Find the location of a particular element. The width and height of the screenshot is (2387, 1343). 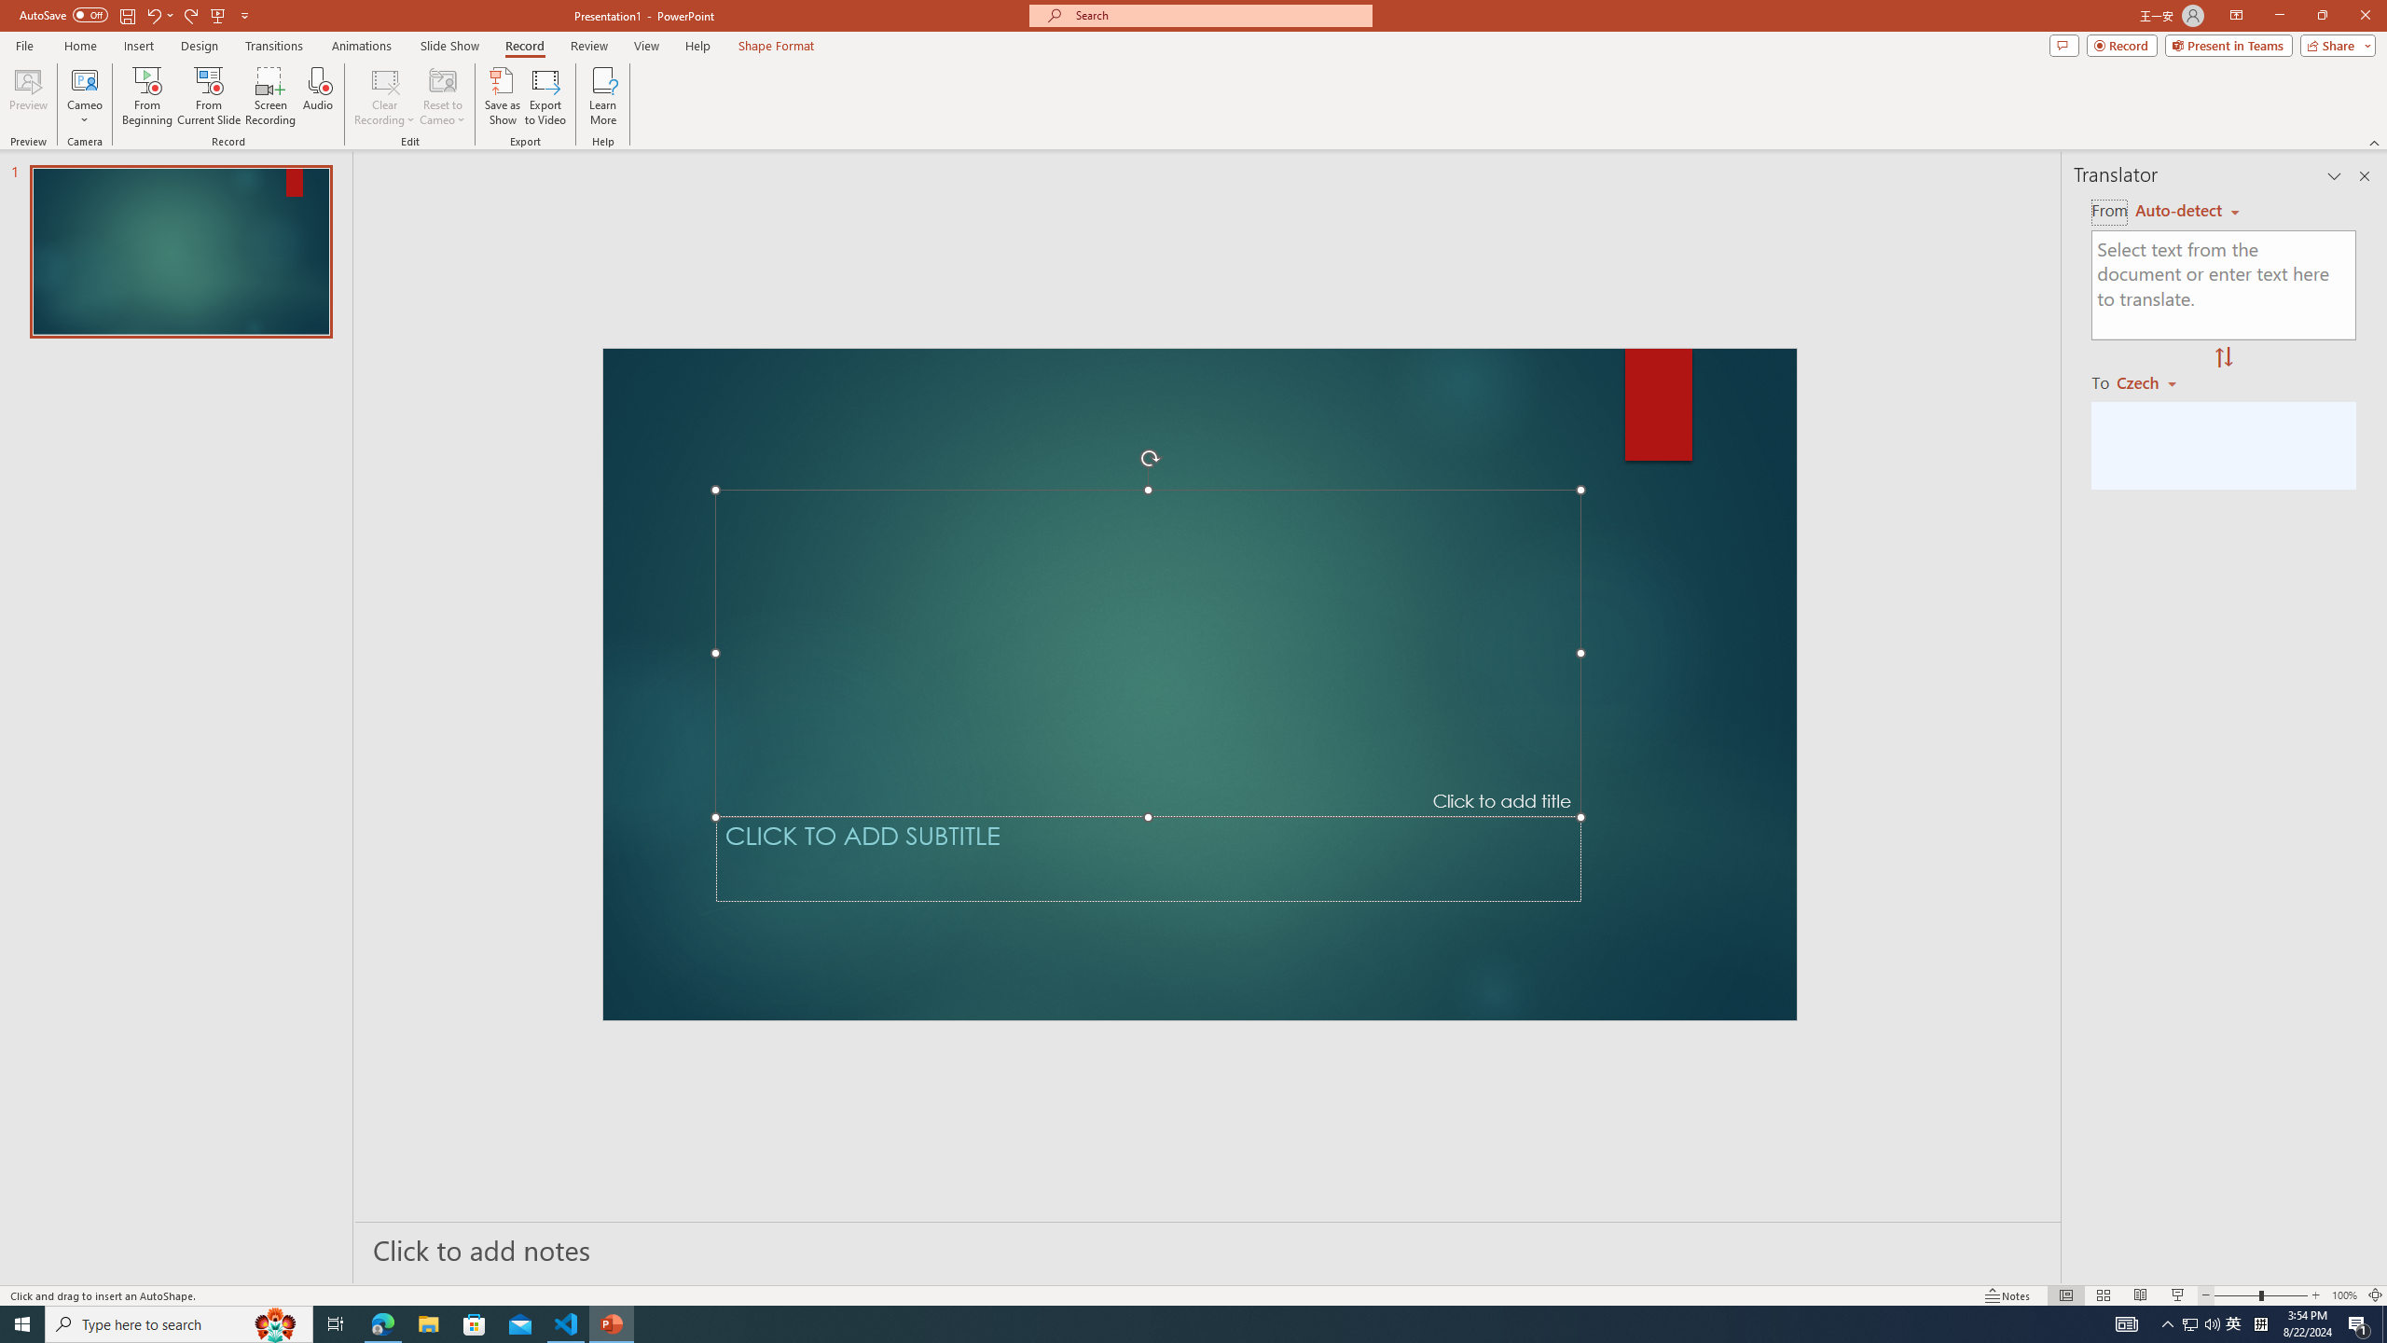

Quick Access Toolbar is located at coordinates (136, 16).